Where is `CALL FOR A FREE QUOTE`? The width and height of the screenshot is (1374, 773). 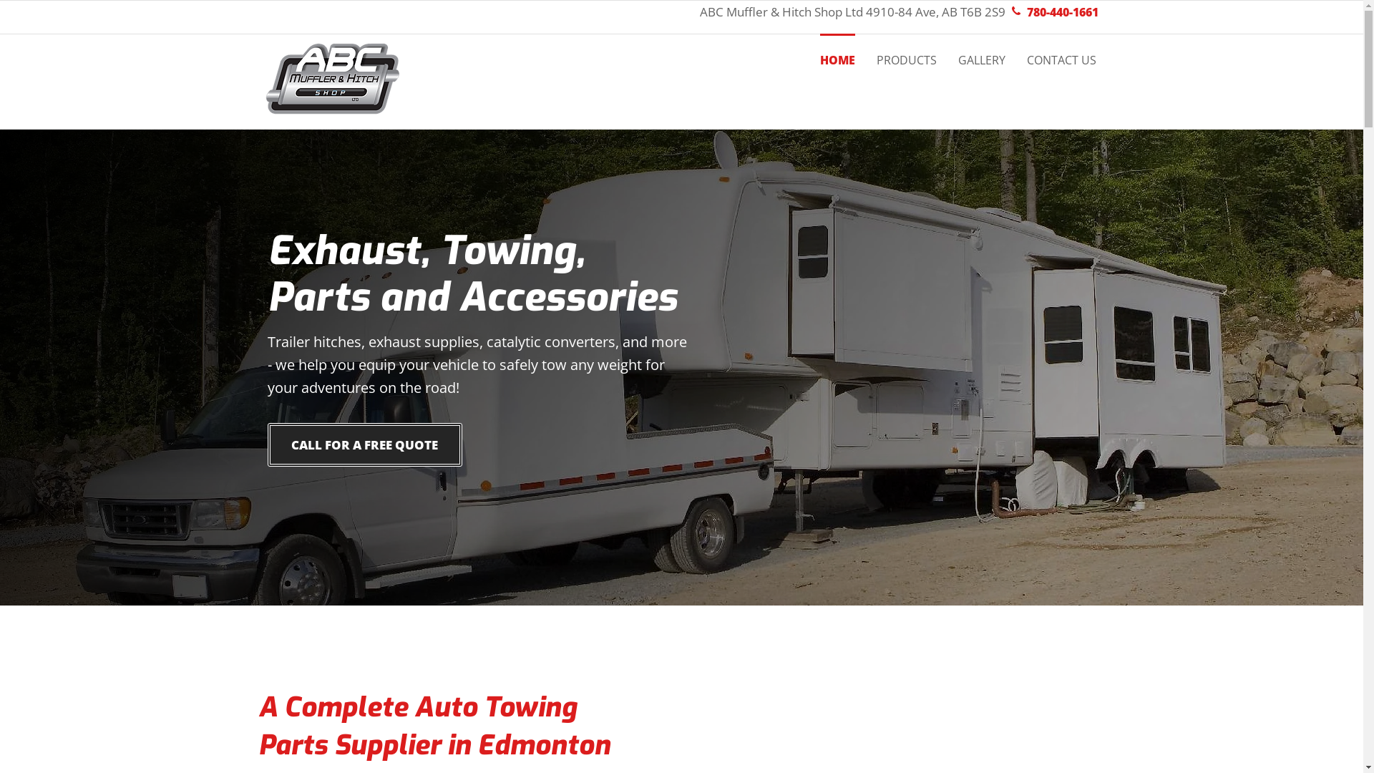 CALL FOR A FREE QUOTE is located at coordinates (365, 445).